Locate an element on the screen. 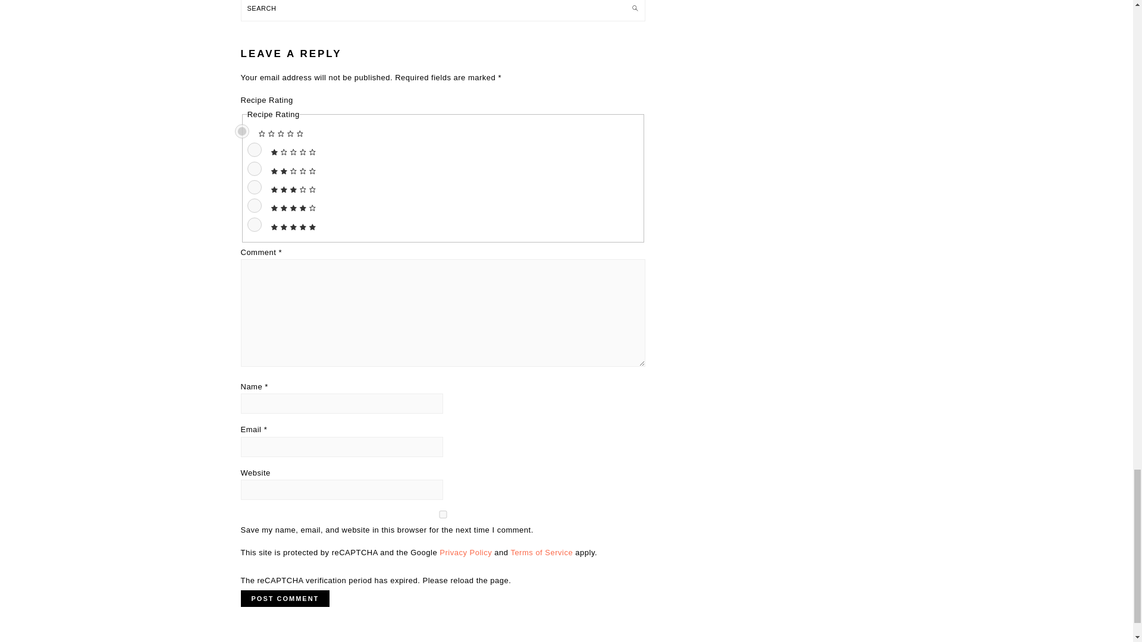  3 is located at coordinates (255, 187).